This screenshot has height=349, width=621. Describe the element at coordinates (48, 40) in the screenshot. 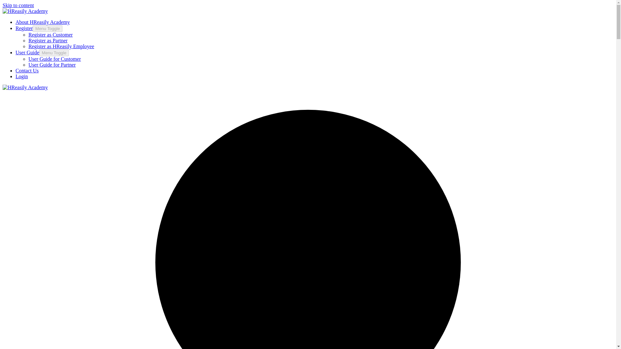

I see `Register as Partner` at that location.